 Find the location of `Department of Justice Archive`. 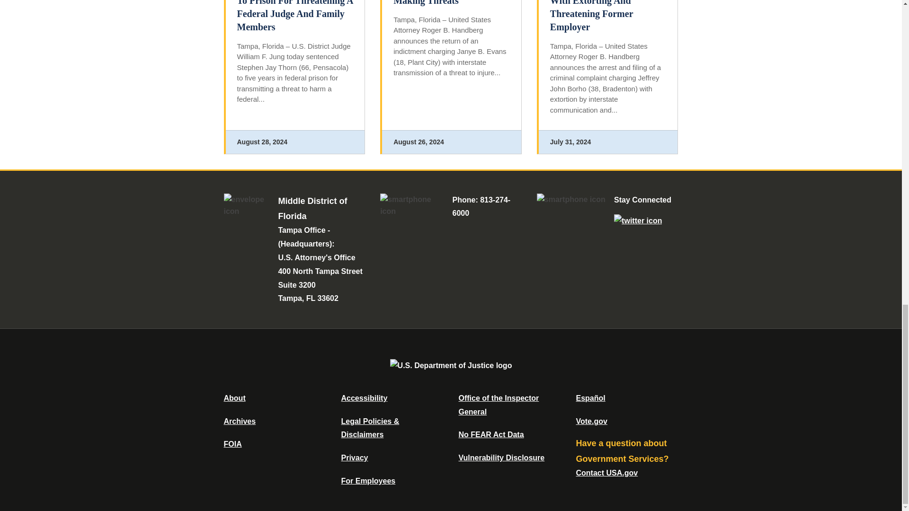

Department of Justice Archive is located at coordinates (240, 421).